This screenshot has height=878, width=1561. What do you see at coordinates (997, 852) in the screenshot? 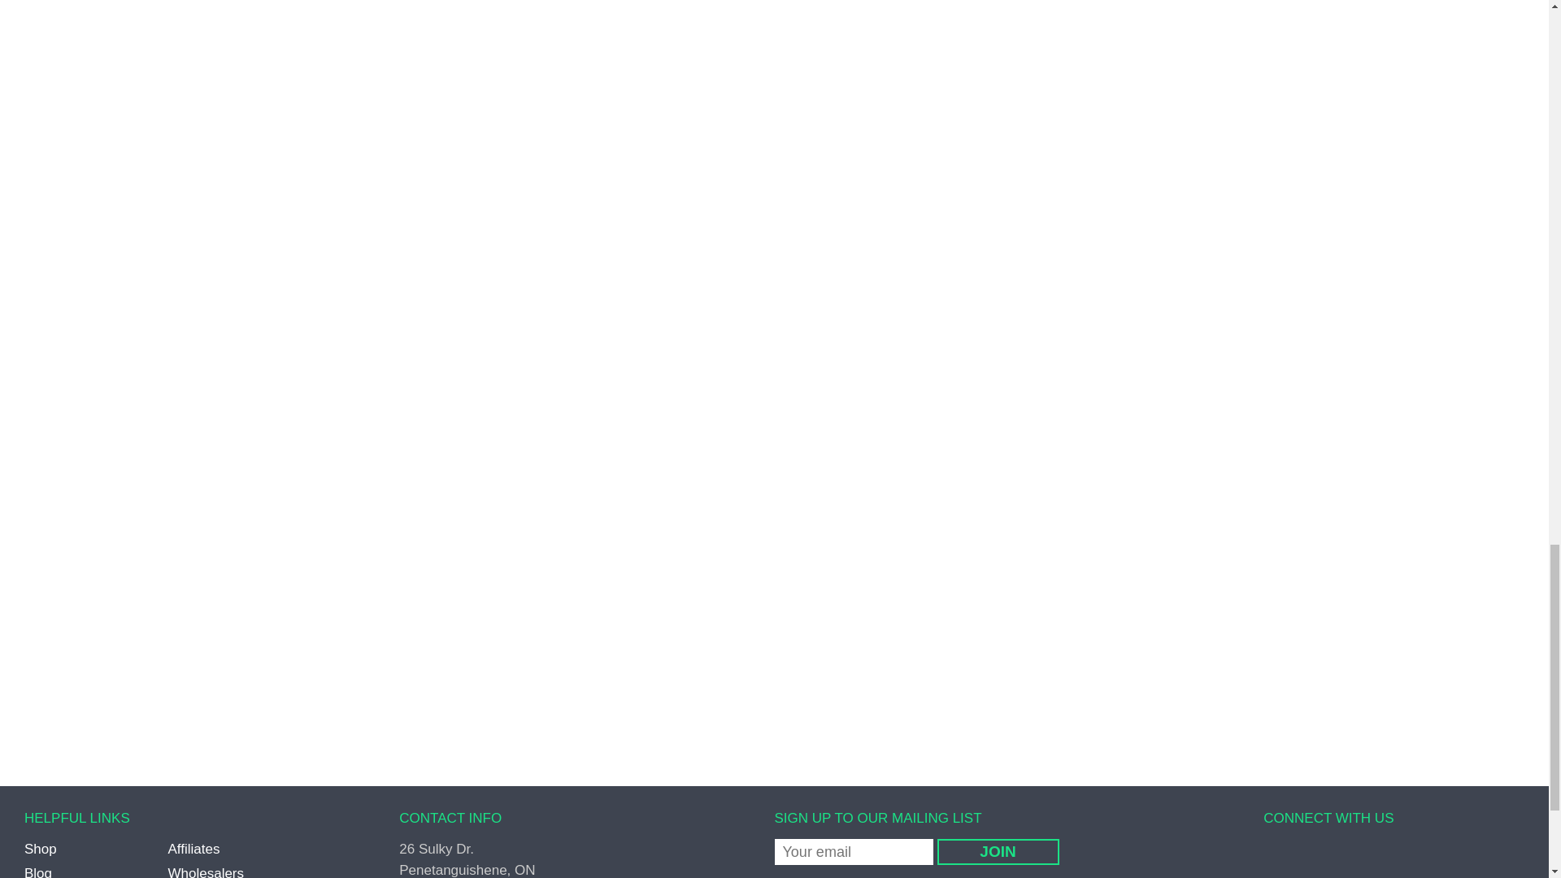
I see `join` at bounding box center [997, 852].